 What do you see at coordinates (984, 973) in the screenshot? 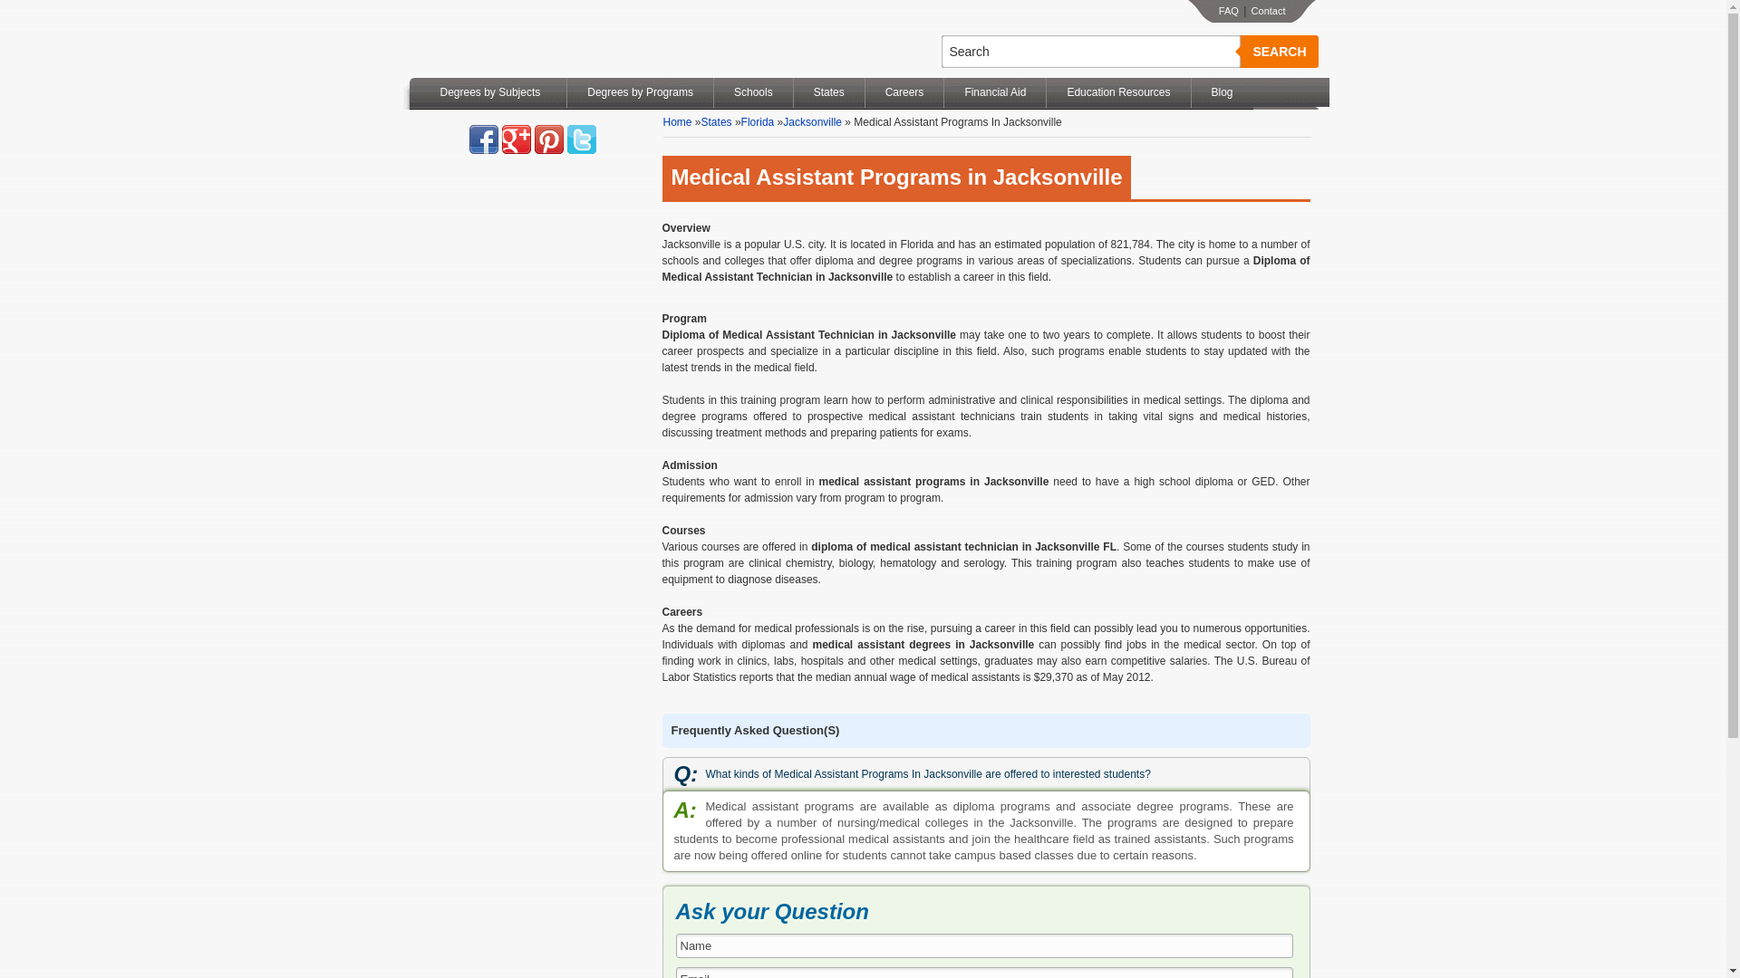
I see `Email` at bounding box center [984, 973].